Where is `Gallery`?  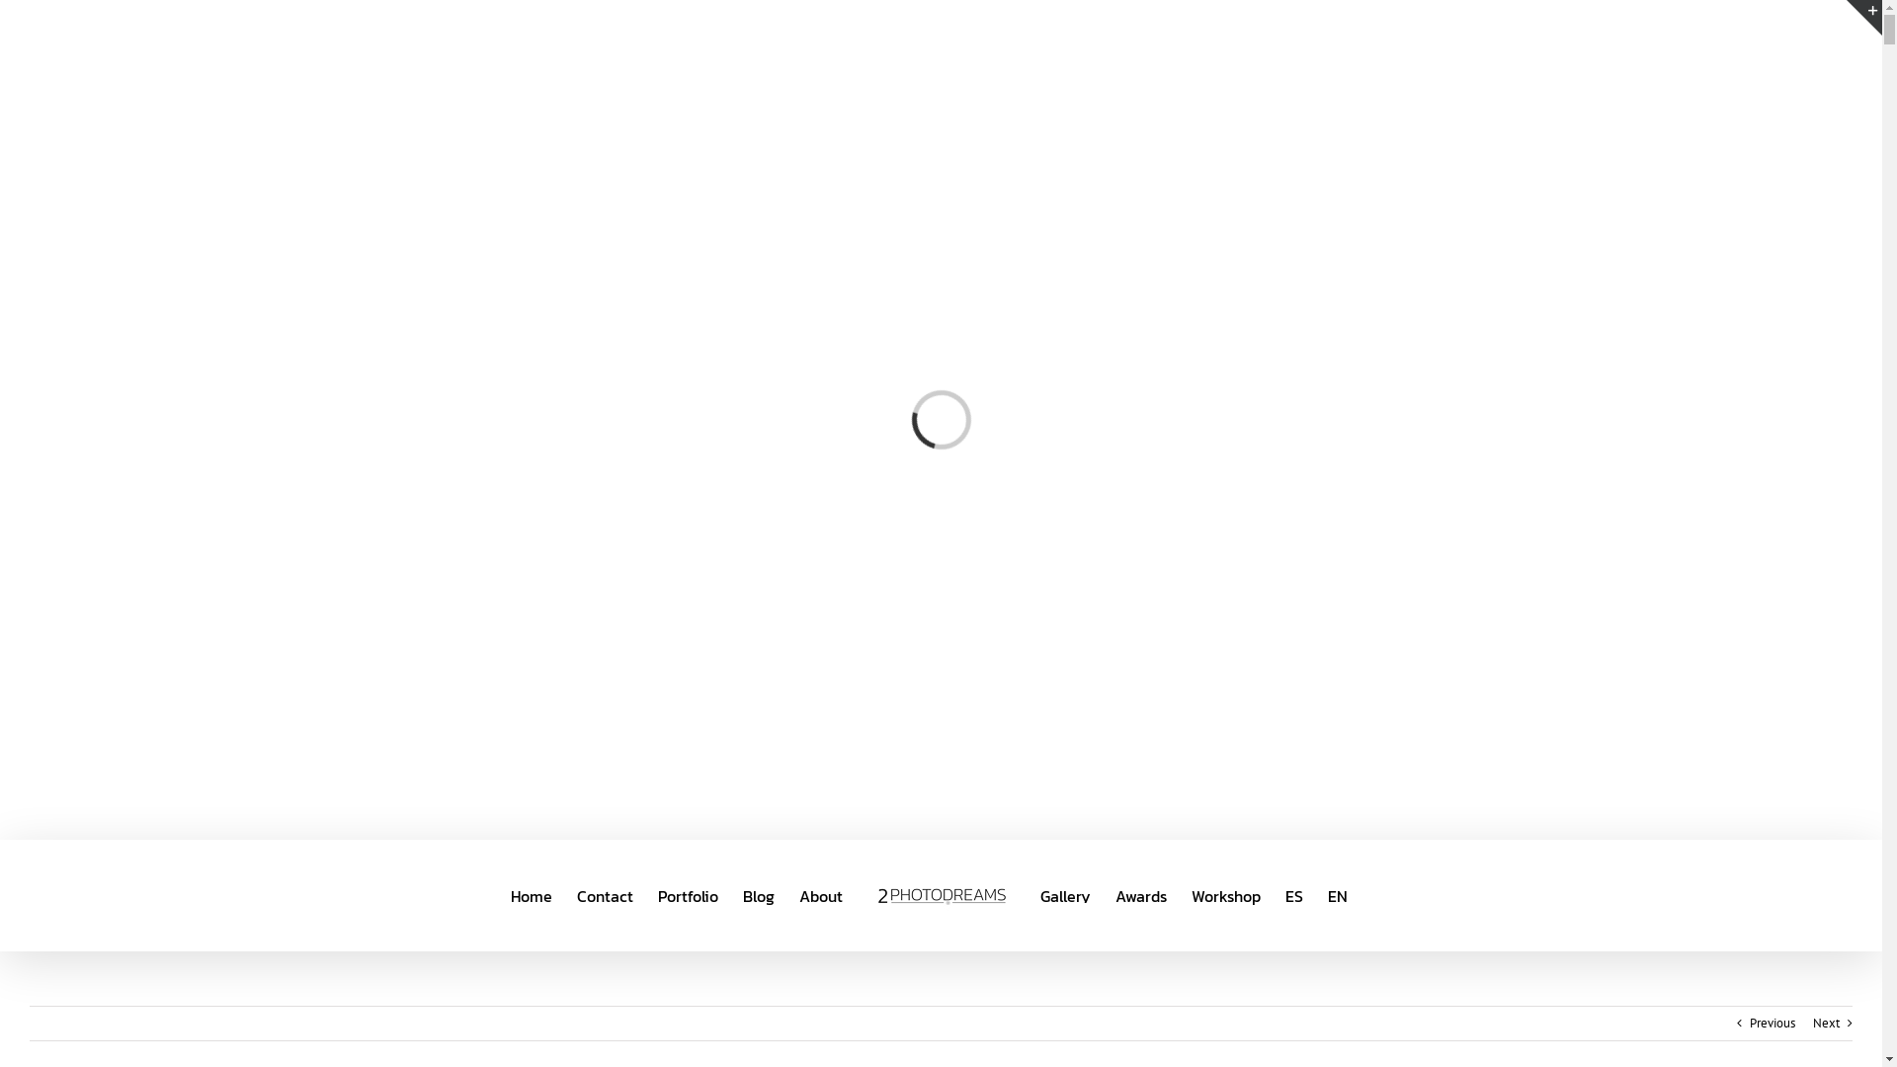 Gallery is located at coordinates (1065, 895).